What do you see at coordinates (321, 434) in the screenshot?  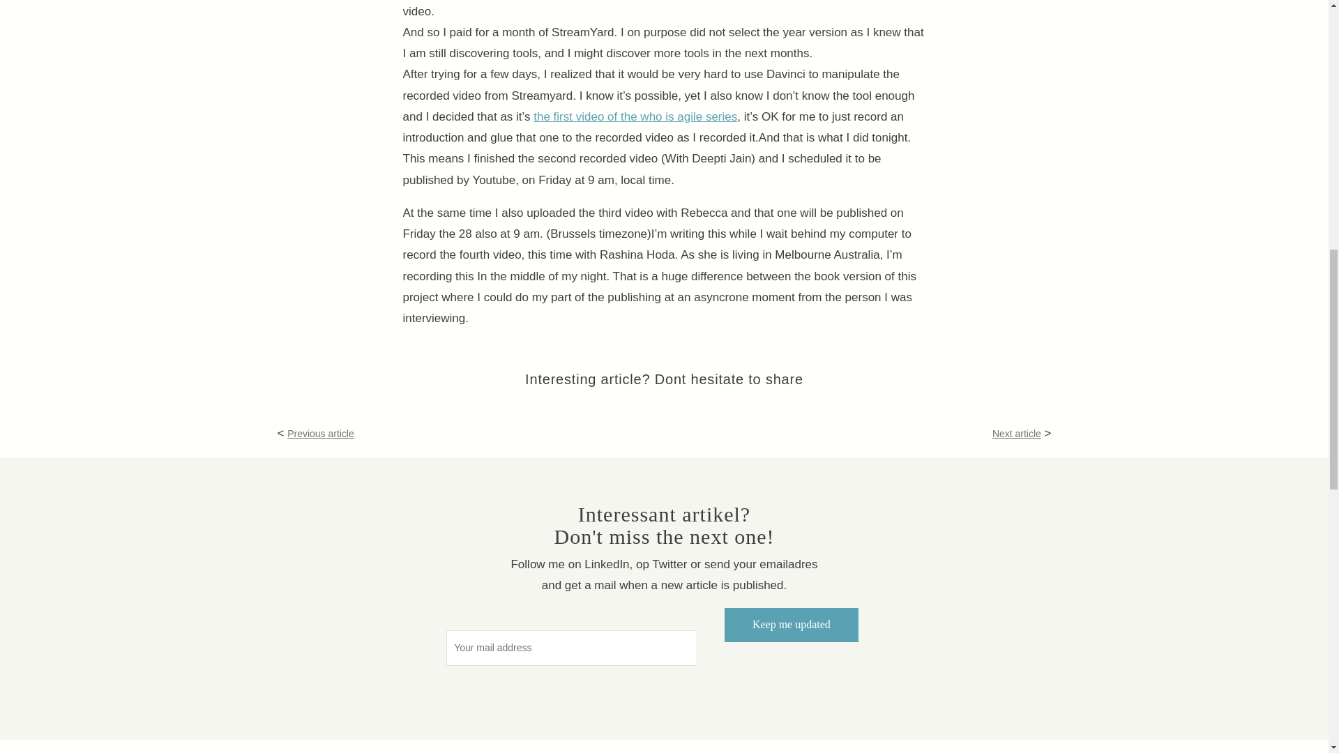 I see `Previous article` at bounding box center [321, 434].